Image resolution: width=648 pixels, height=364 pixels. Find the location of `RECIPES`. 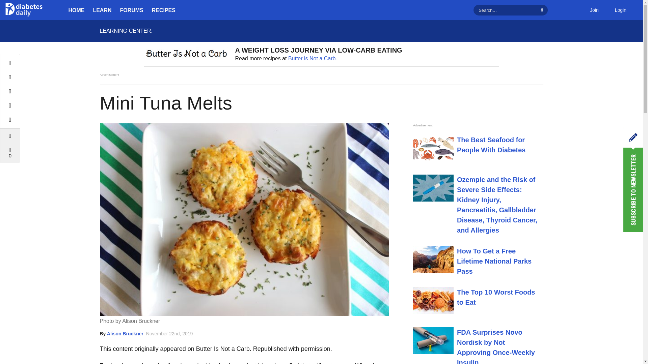

RECIPES is located at coordinates (163, 10).